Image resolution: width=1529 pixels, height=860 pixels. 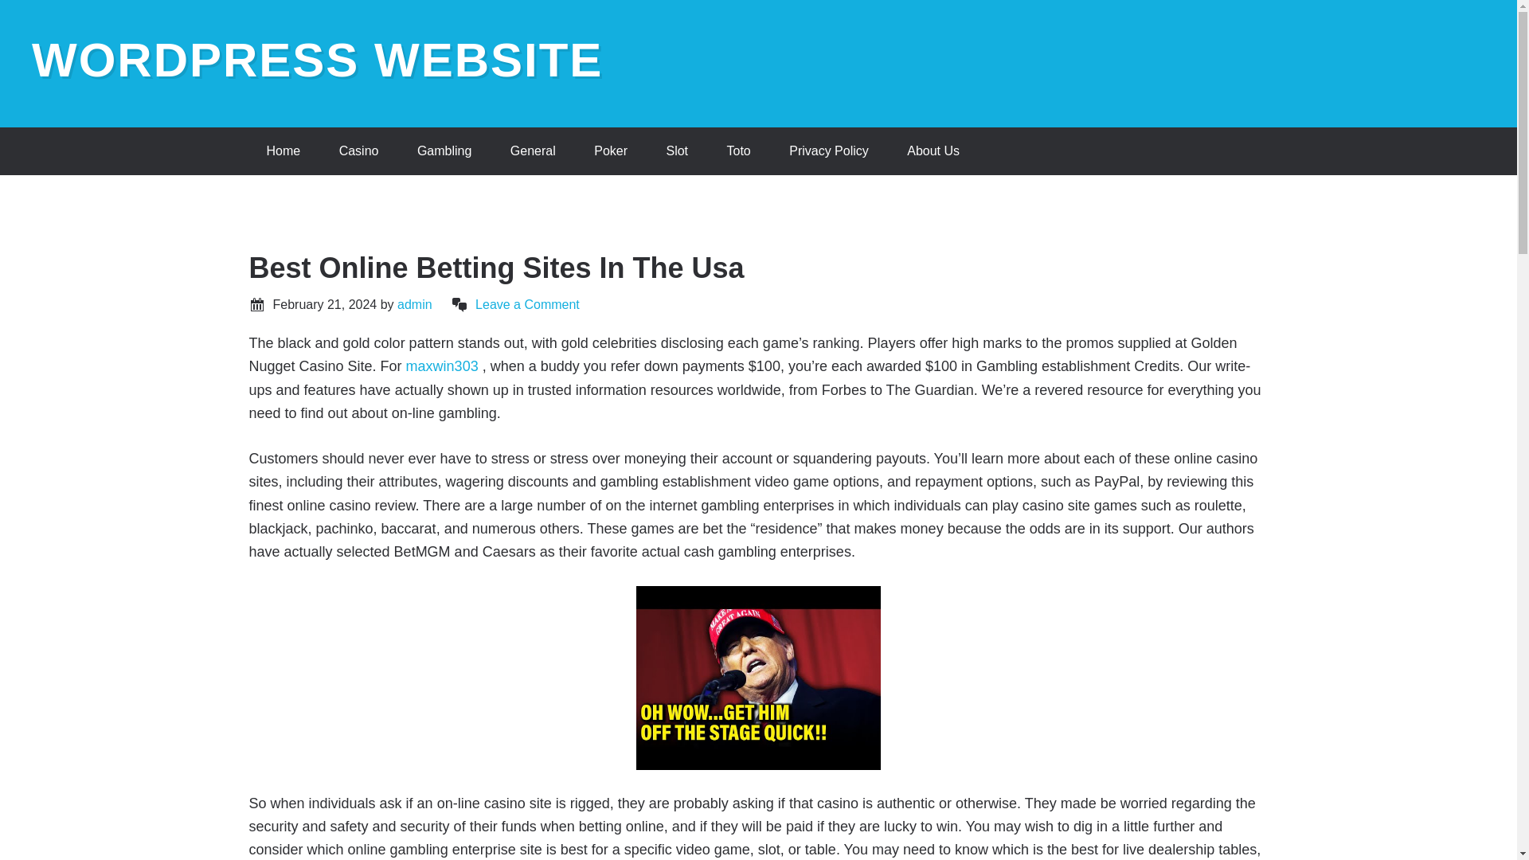 What do you see at coordinates (533, 151) in the screenshot?
I see `General` at bounding box center [533, 151].